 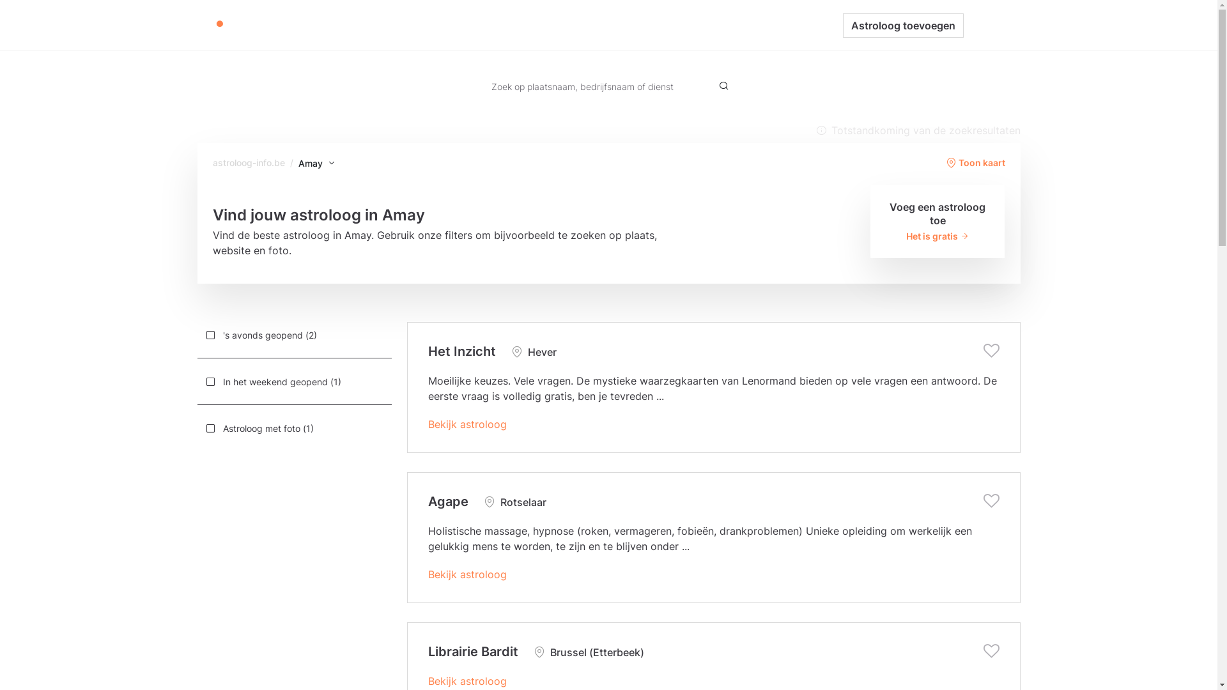 I want to click on Amay, so click(x=317, y=164).